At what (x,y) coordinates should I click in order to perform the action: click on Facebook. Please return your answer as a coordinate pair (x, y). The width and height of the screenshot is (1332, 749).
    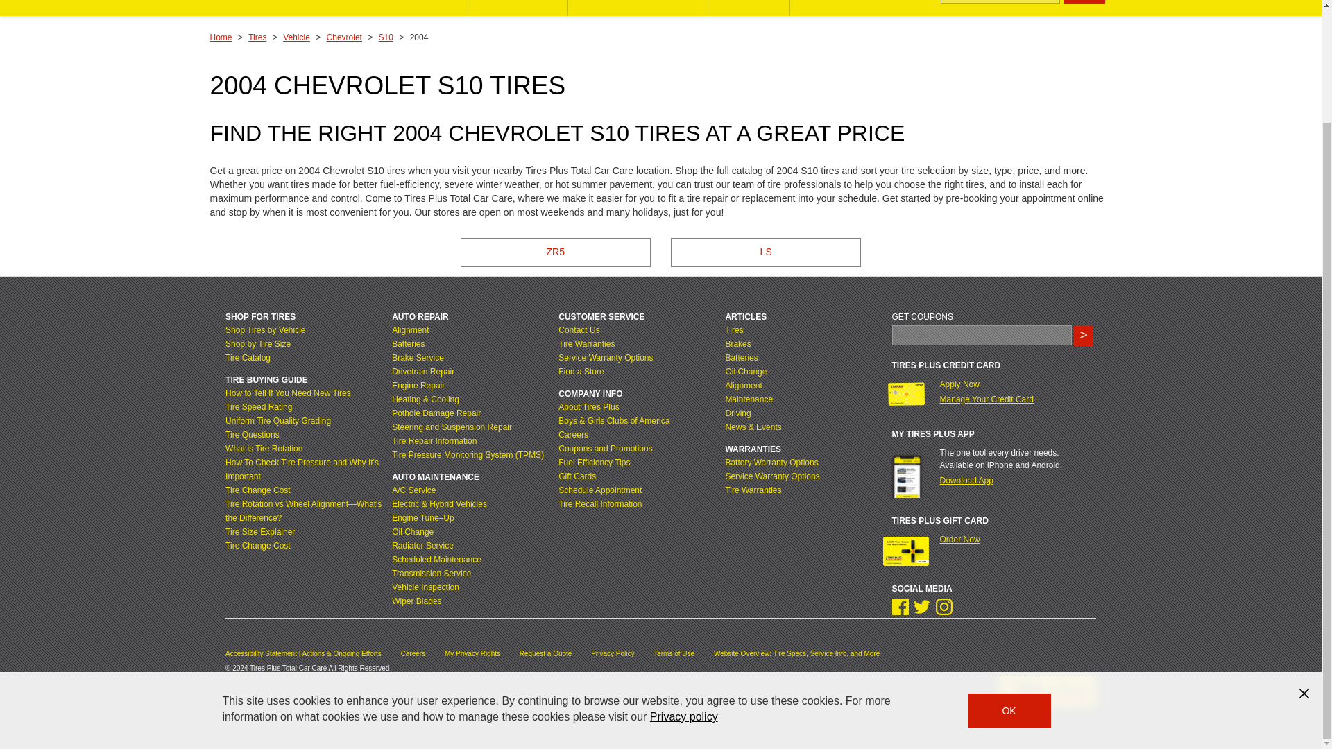
    Looking at the image, I should click on (900, 606).